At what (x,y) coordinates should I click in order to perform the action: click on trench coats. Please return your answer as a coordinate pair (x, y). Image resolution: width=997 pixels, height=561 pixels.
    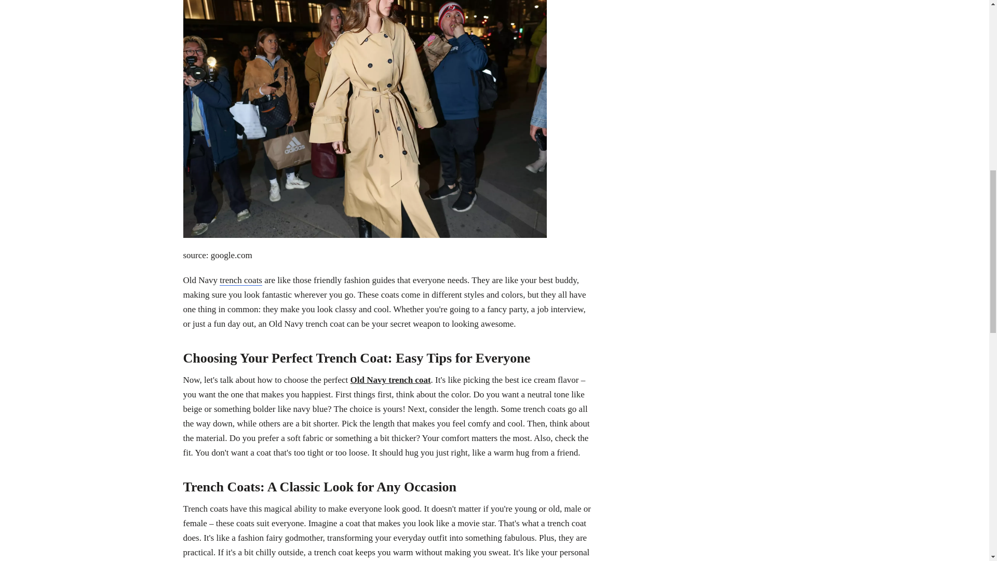
    Looking at the image, I should click on (240, 280).